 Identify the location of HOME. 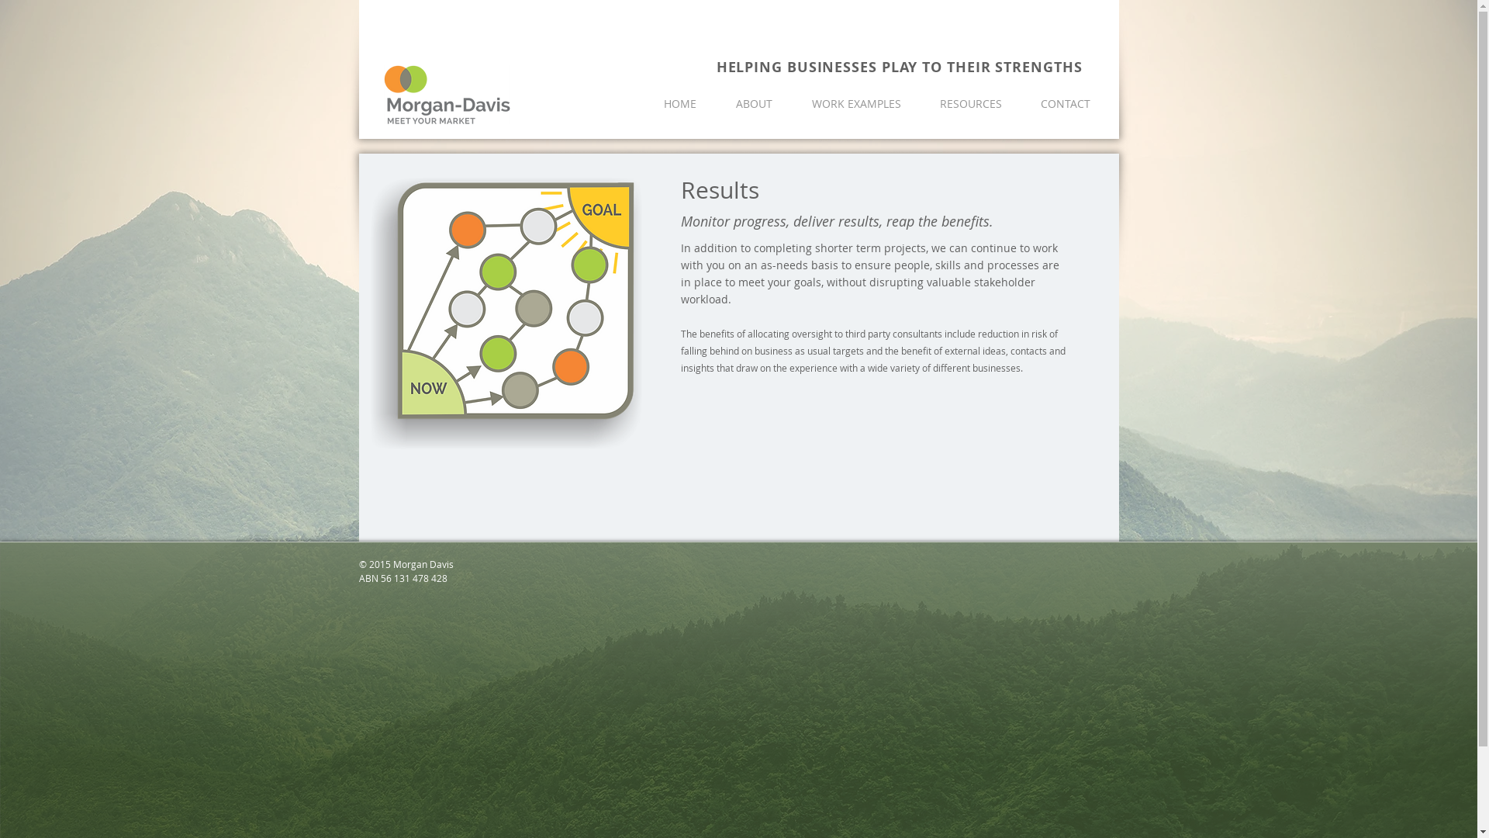
(679, 104).